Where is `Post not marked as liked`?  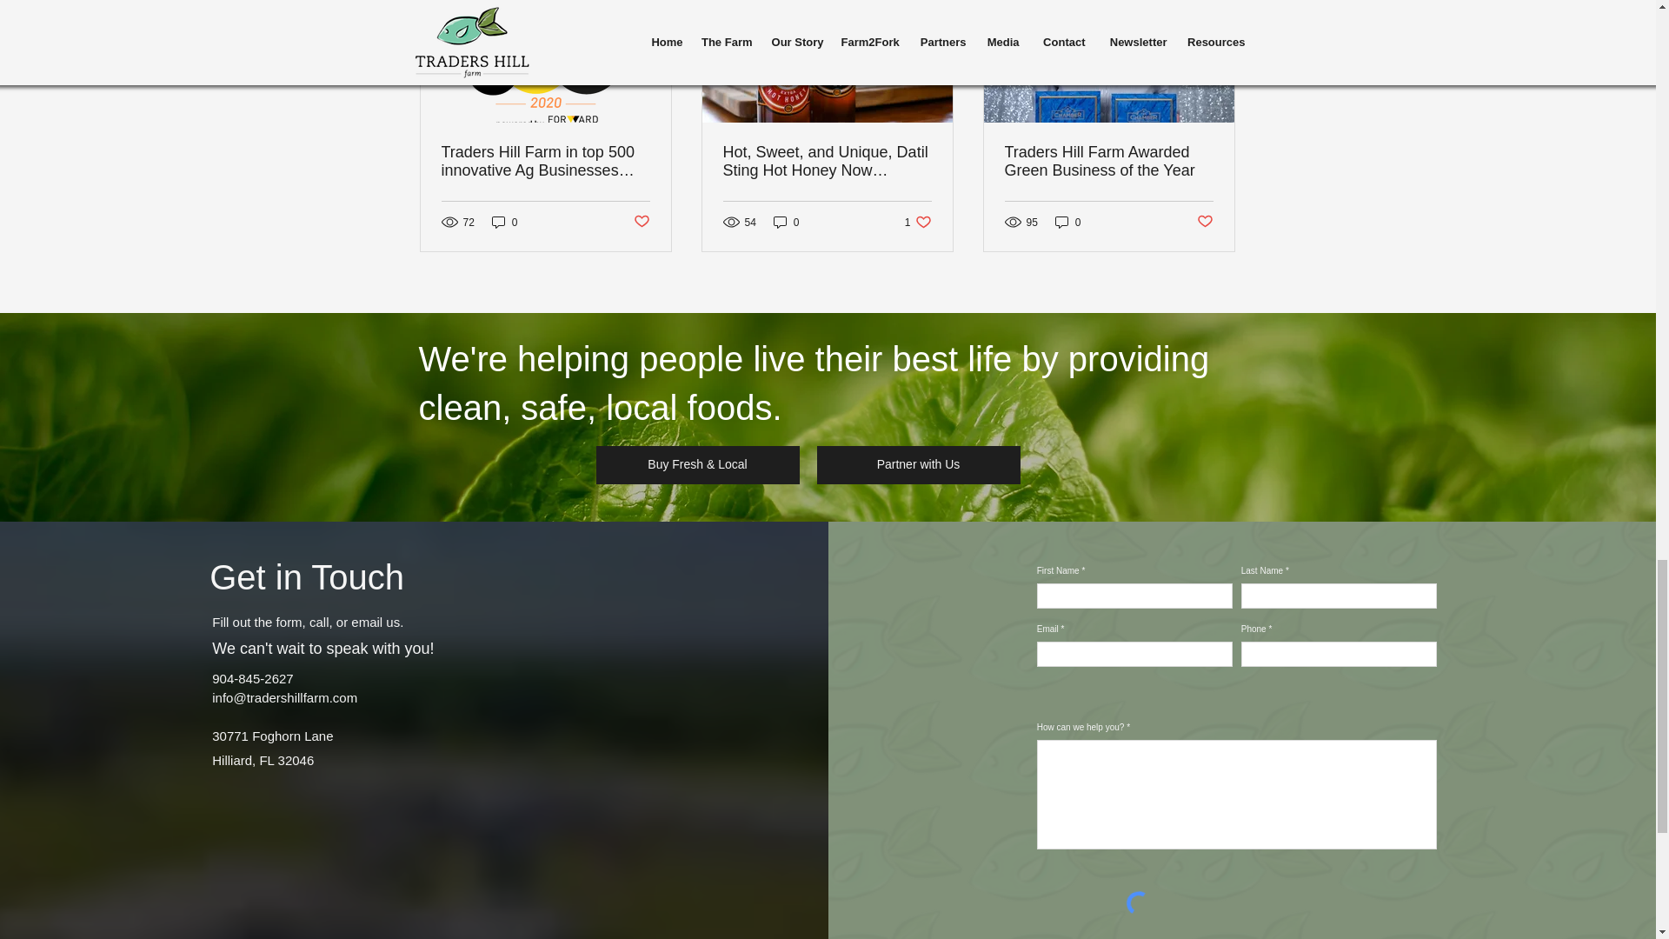 Post not marked as liked is located at coordinates (1205, 222).